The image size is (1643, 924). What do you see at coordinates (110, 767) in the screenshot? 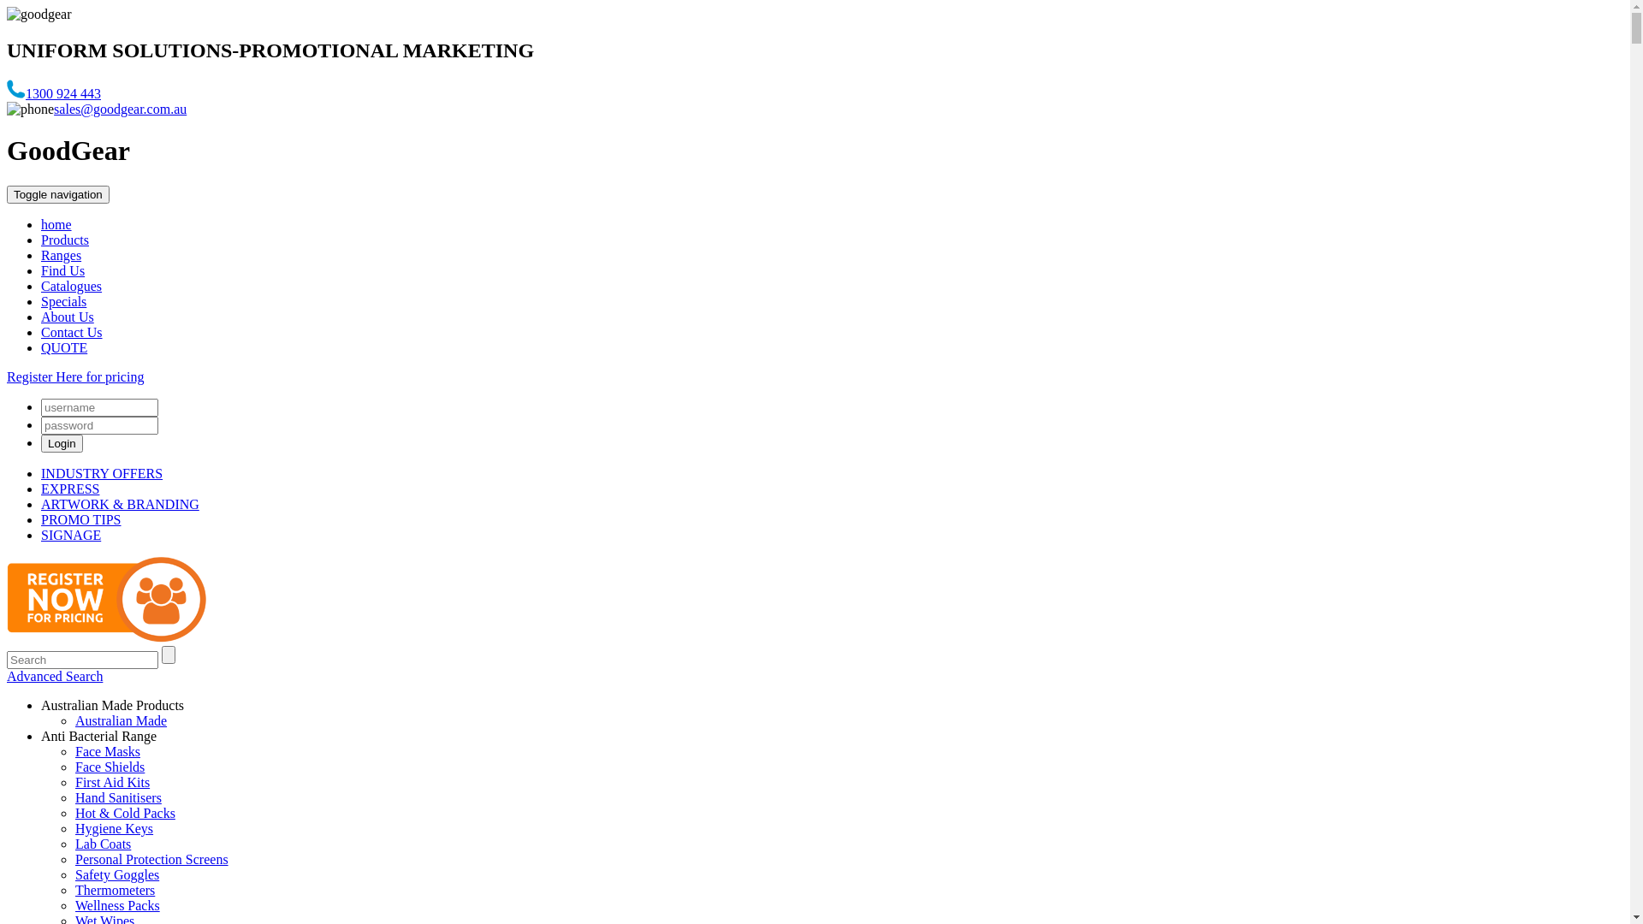
I see `Face Shields` at bounding box center [110, 767].